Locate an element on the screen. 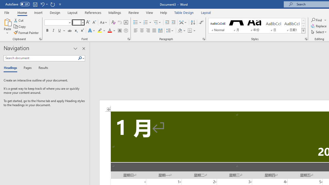 The height and width of the screenshot is (185, 329). Undo Apply Quick Style is located at coordinates (44, 4).